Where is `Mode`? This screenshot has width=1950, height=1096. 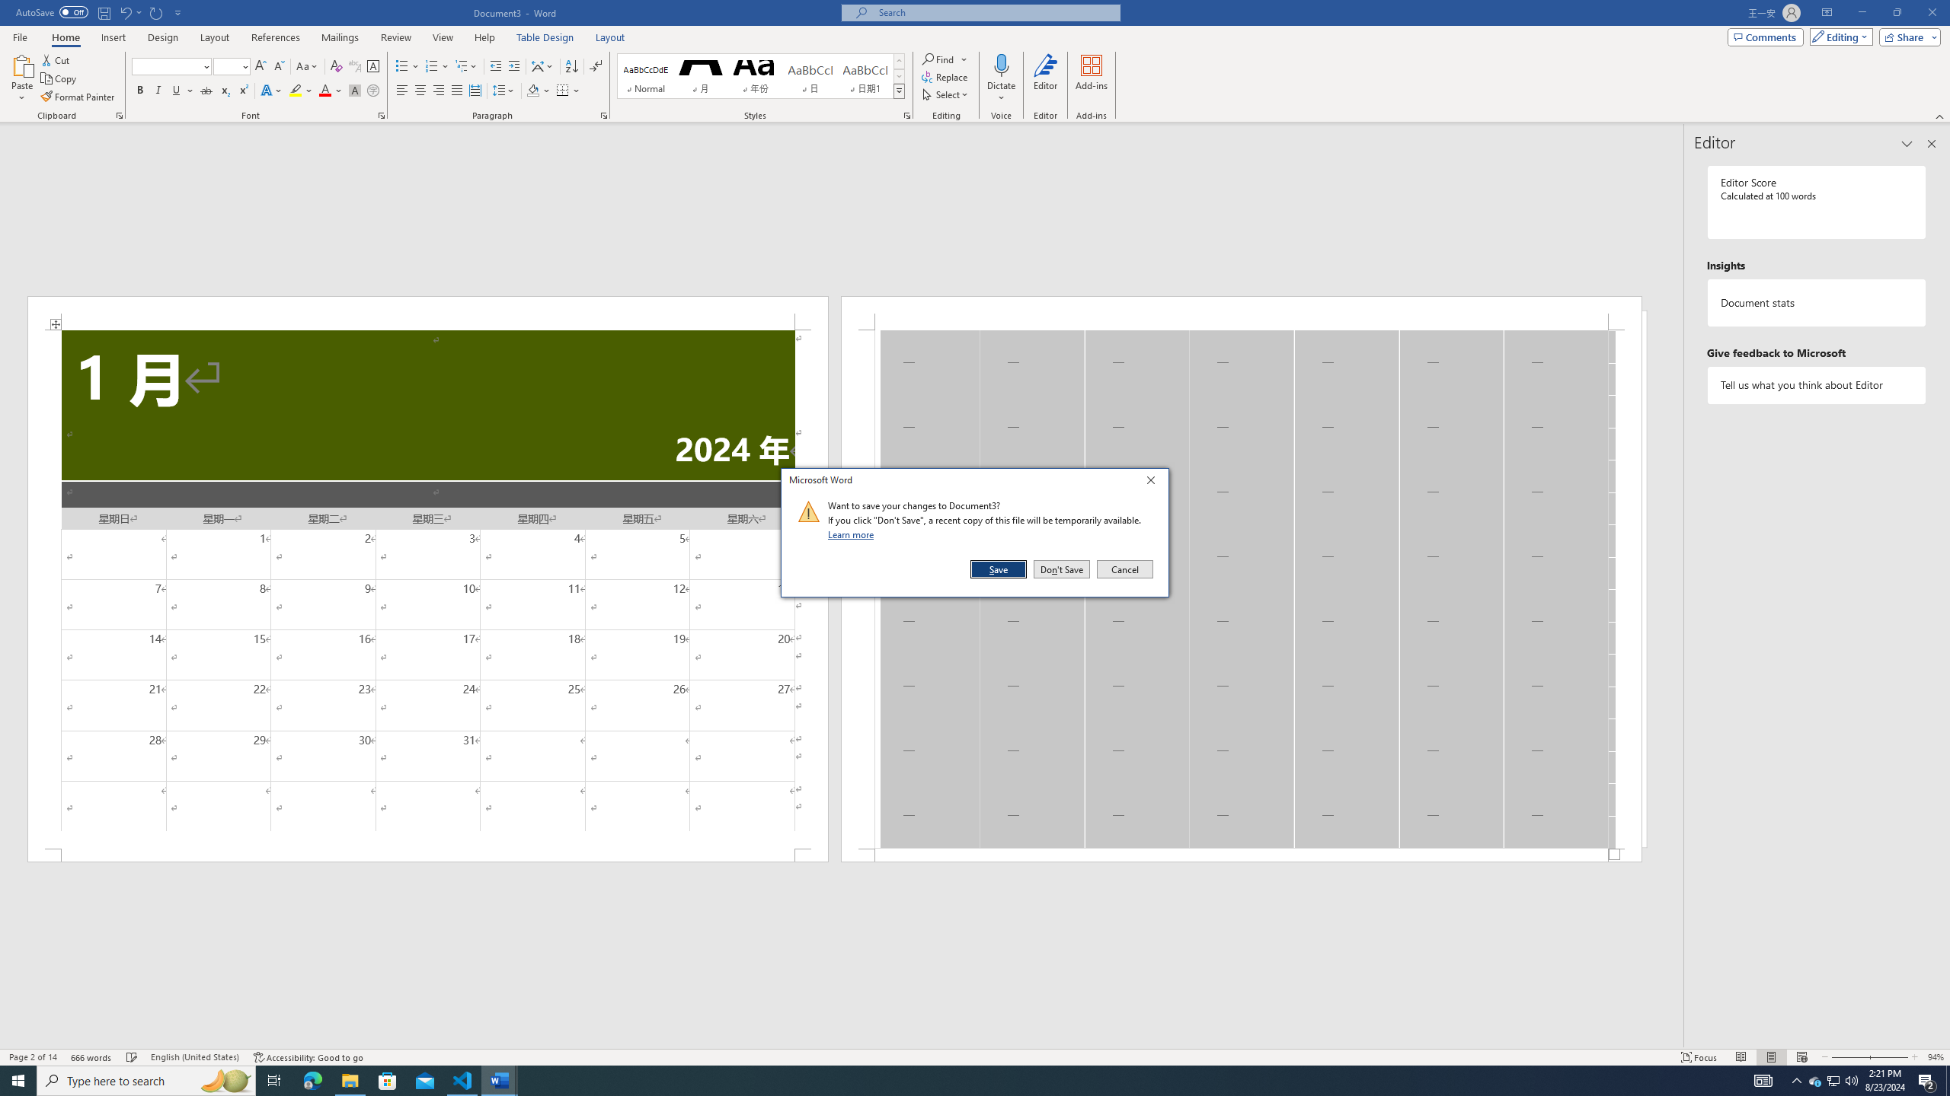 Mode is located at coordinates (1839, 37).